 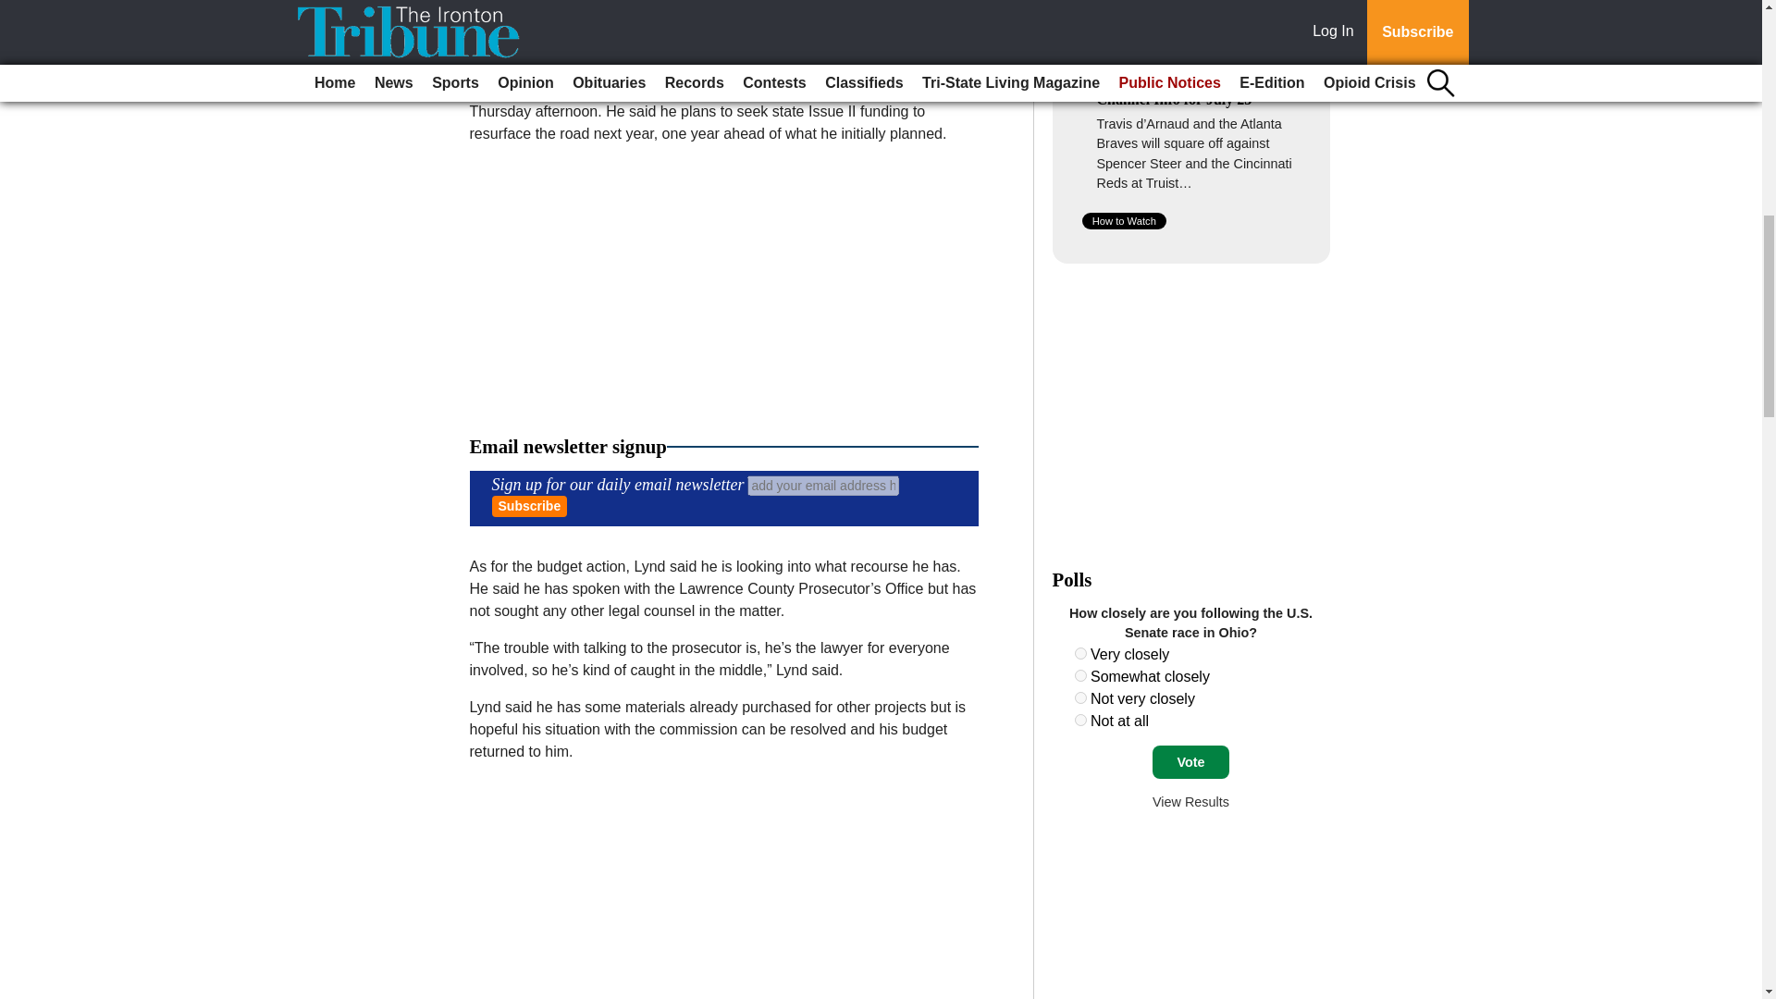 I want to click on 1435, so click(x=1080, y=720).